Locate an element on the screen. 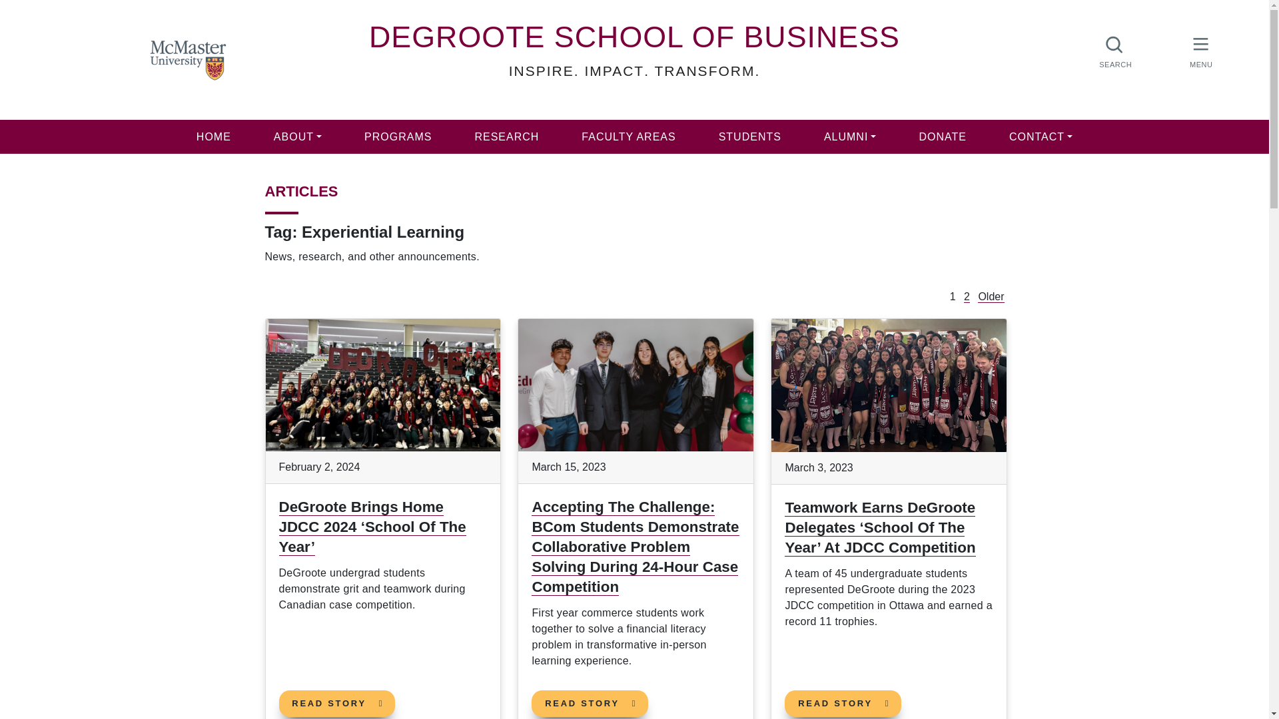  CONTACT is located at coordinates (1041, 137).